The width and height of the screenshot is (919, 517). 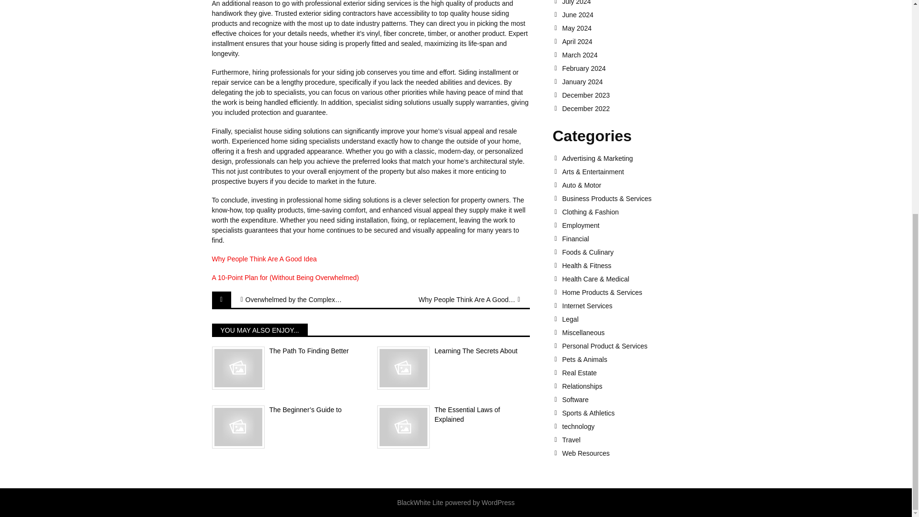 What do you see at coordinates (453, 351) in the screenshot?
I see `Learning The Secrets About` at bounding box center [453, 351].